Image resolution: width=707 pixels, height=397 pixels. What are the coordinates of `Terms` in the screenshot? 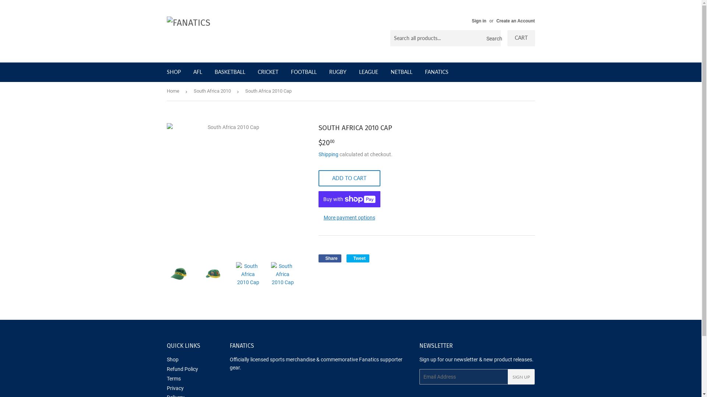 It's located at (173, 379).